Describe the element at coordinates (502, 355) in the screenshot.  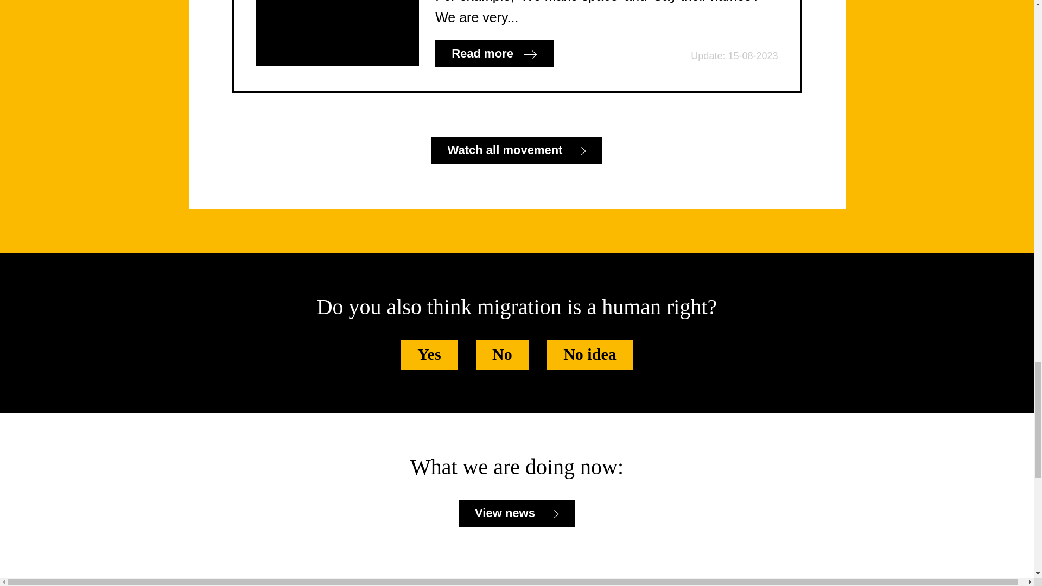
I see `No` at that location.